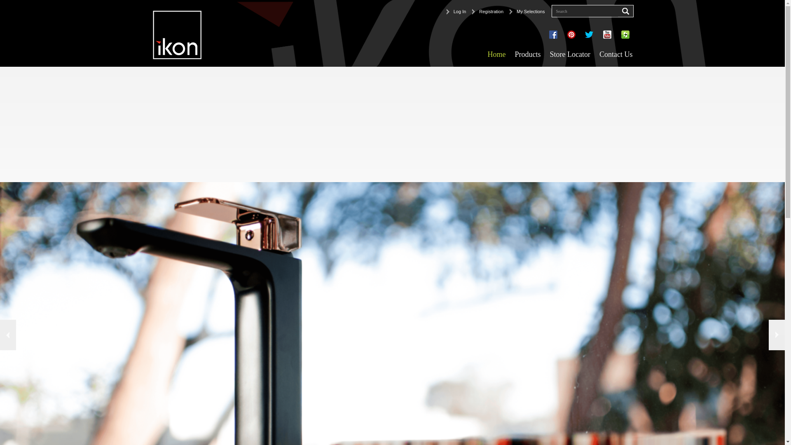 The image size is (791, 445). What do you see at coordinates (488, 12) in the screenshot?
I see `Registration` at bounding box center [488, 12].